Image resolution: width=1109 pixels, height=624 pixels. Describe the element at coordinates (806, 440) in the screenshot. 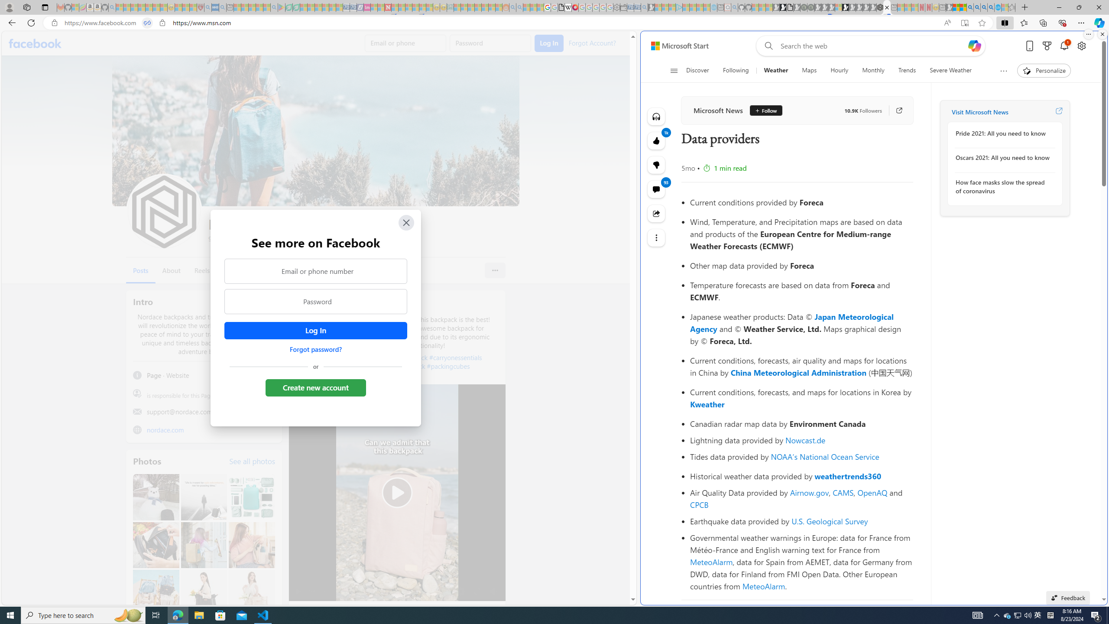

I see `Nowcast.de` at that location.